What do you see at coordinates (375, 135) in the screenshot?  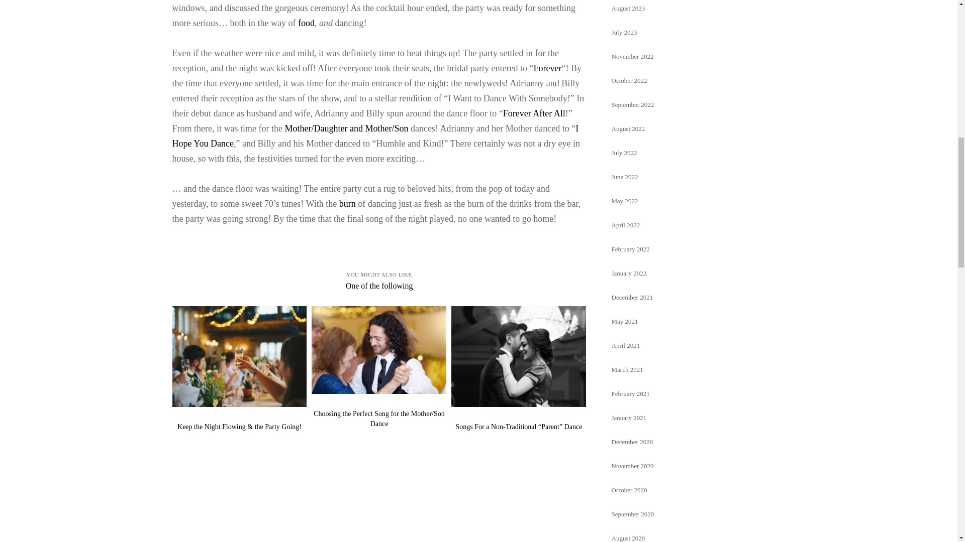 I see `I Hope You Dance` at bounding box center [375, 135].